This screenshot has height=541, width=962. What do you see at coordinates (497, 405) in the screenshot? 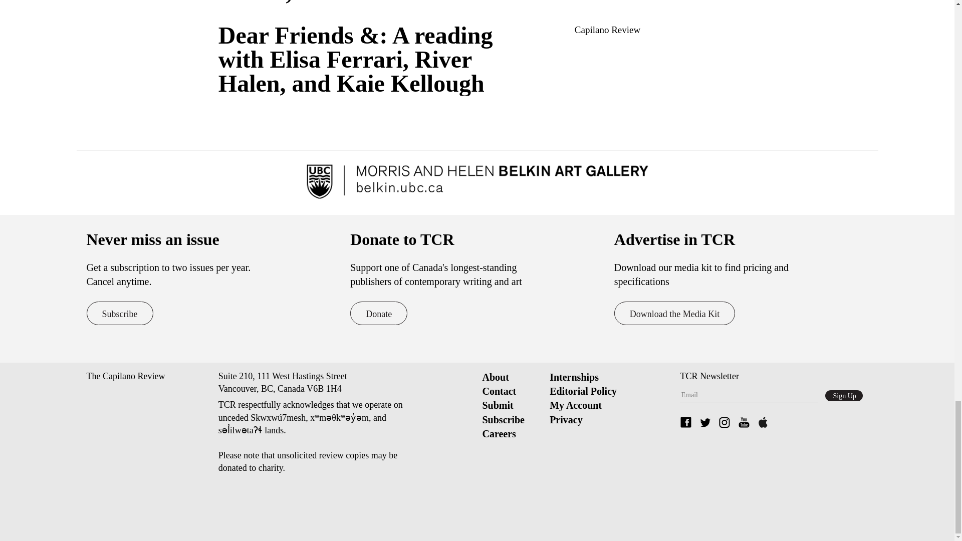
I see `Submit` at bounding box center [497, 405].